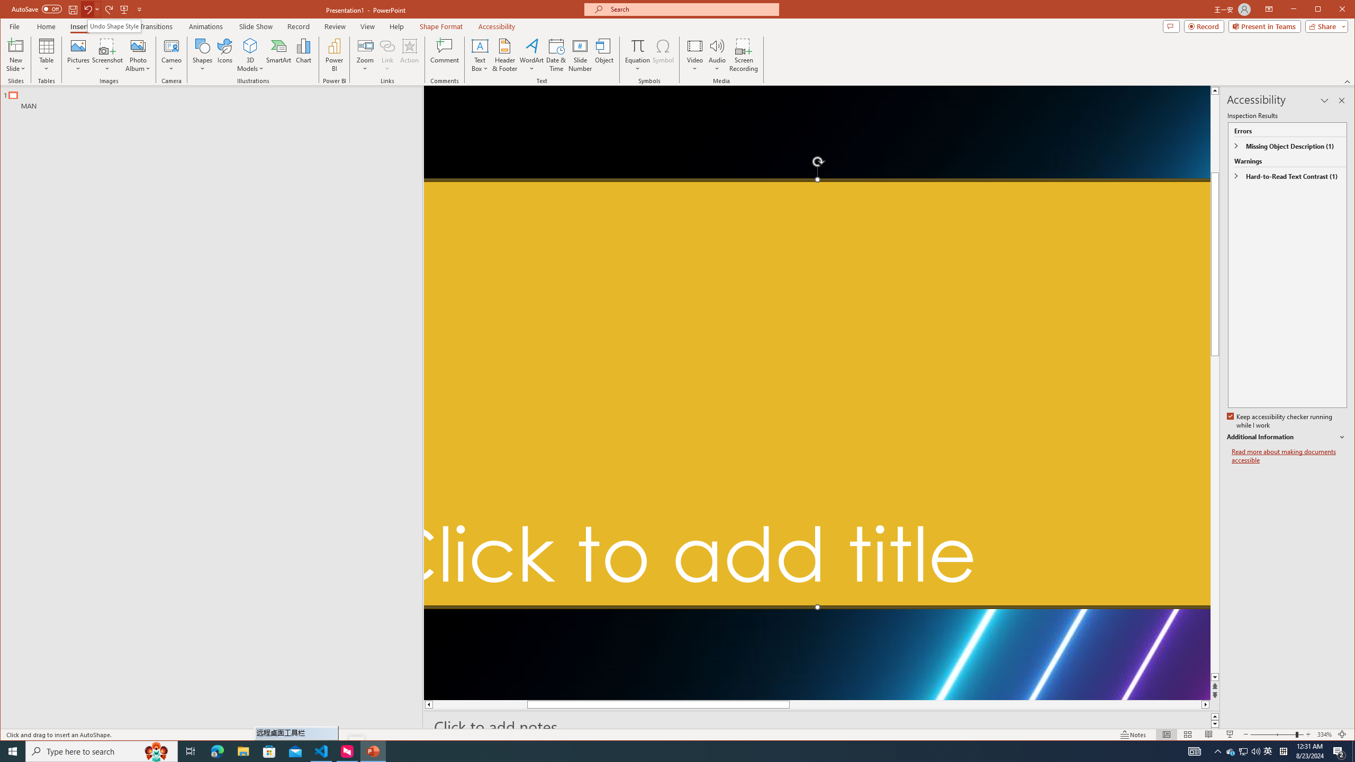 Image resolution: width=1355 pixels, height=762 pixels. I want to click on 3D Models, so click(250, 46).